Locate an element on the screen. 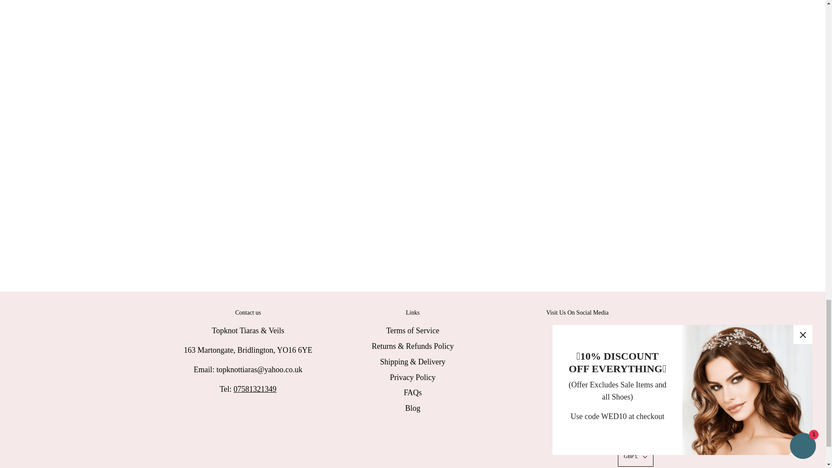  Pinterest icon is located at coordinates (593, 331).